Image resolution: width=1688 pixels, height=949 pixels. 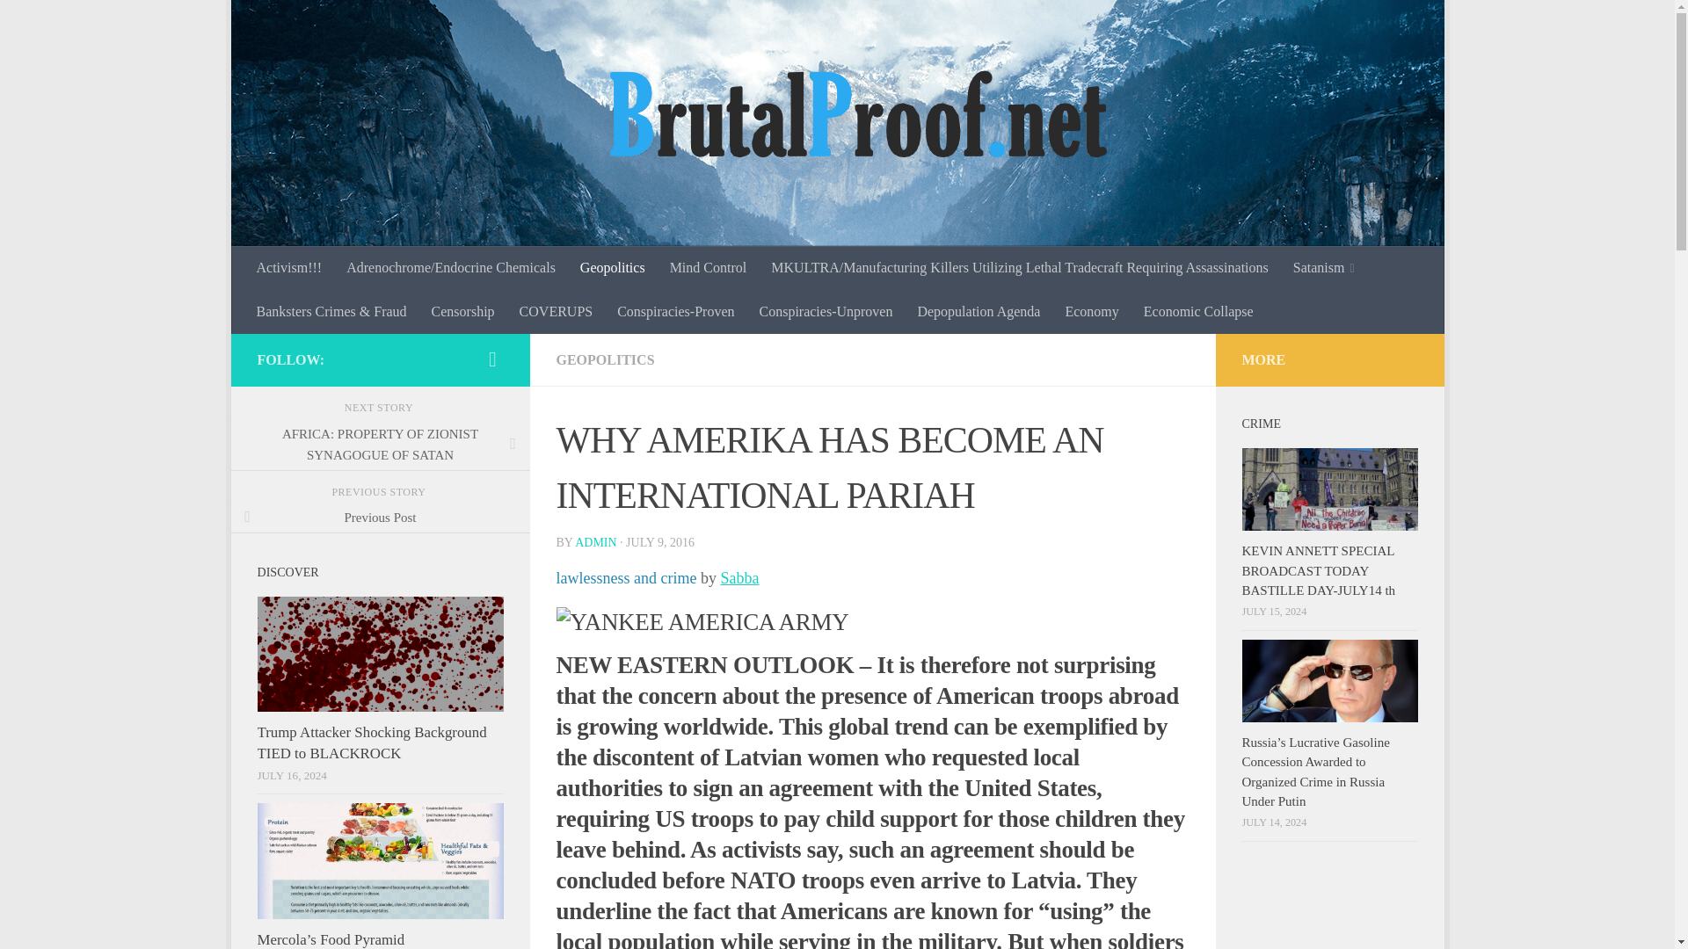 What do you see at coordinates (612, 267) in the screenshot?
I see `Geopolitics` at bounding box center [612, 267].